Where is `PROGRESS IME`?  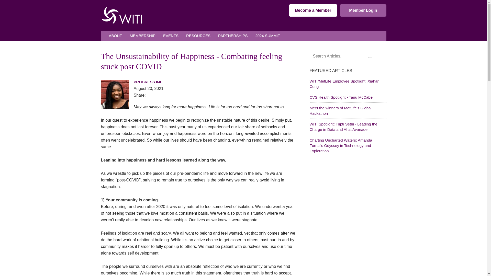
PROGRESS IME is located at coordinates (148, 82).